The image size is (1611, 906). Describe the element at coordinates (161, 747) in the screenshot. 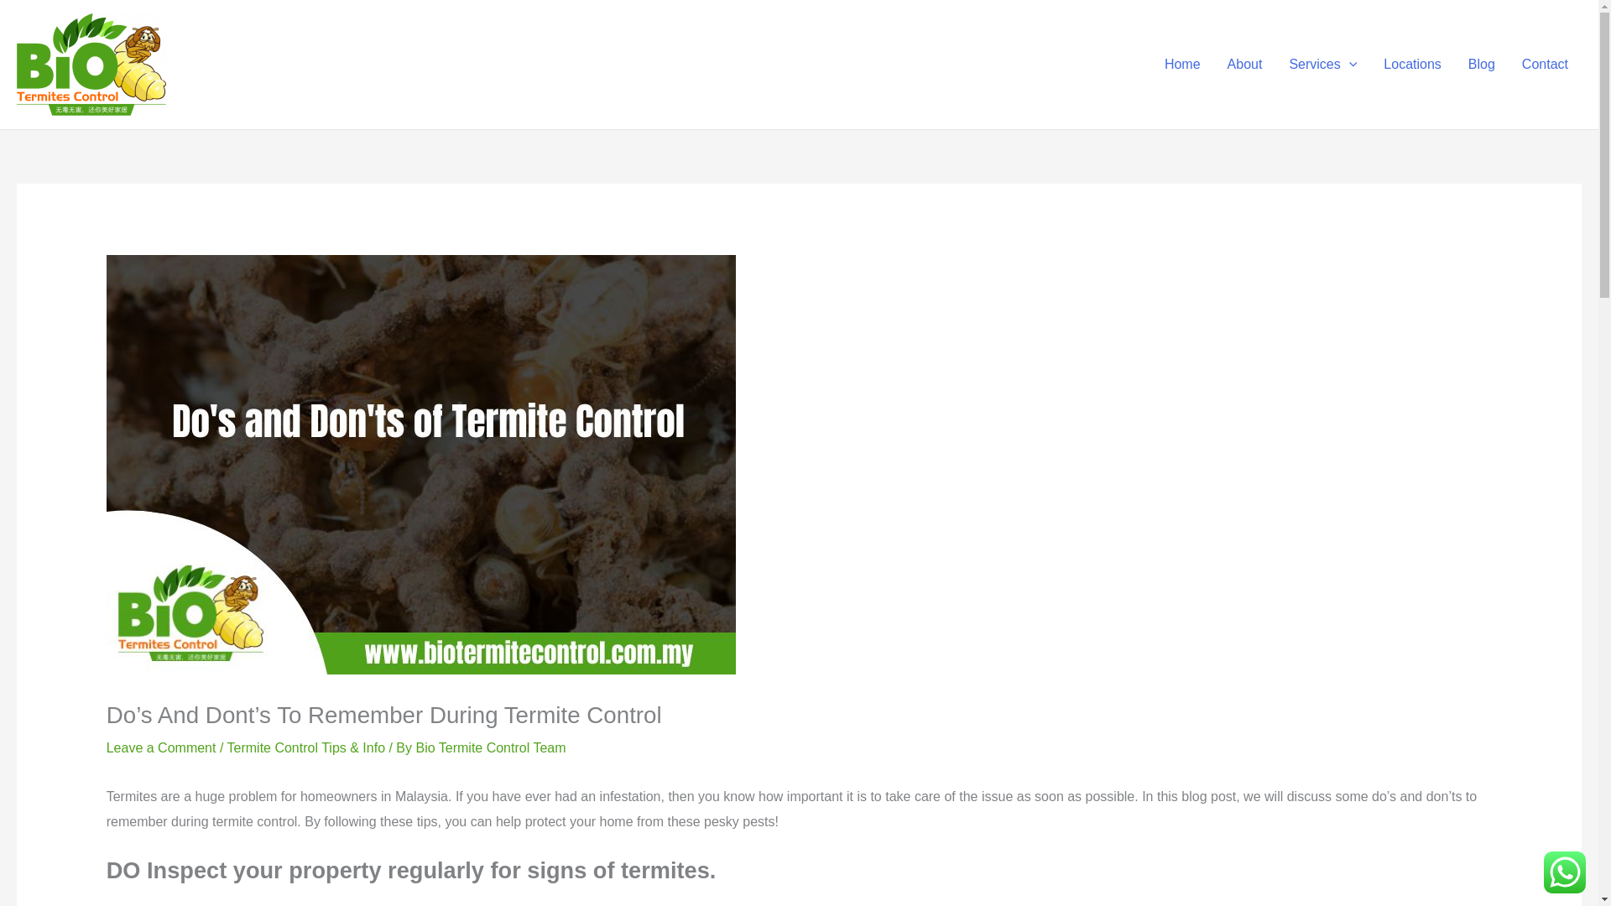

I see `Leave a Comment` at that location.